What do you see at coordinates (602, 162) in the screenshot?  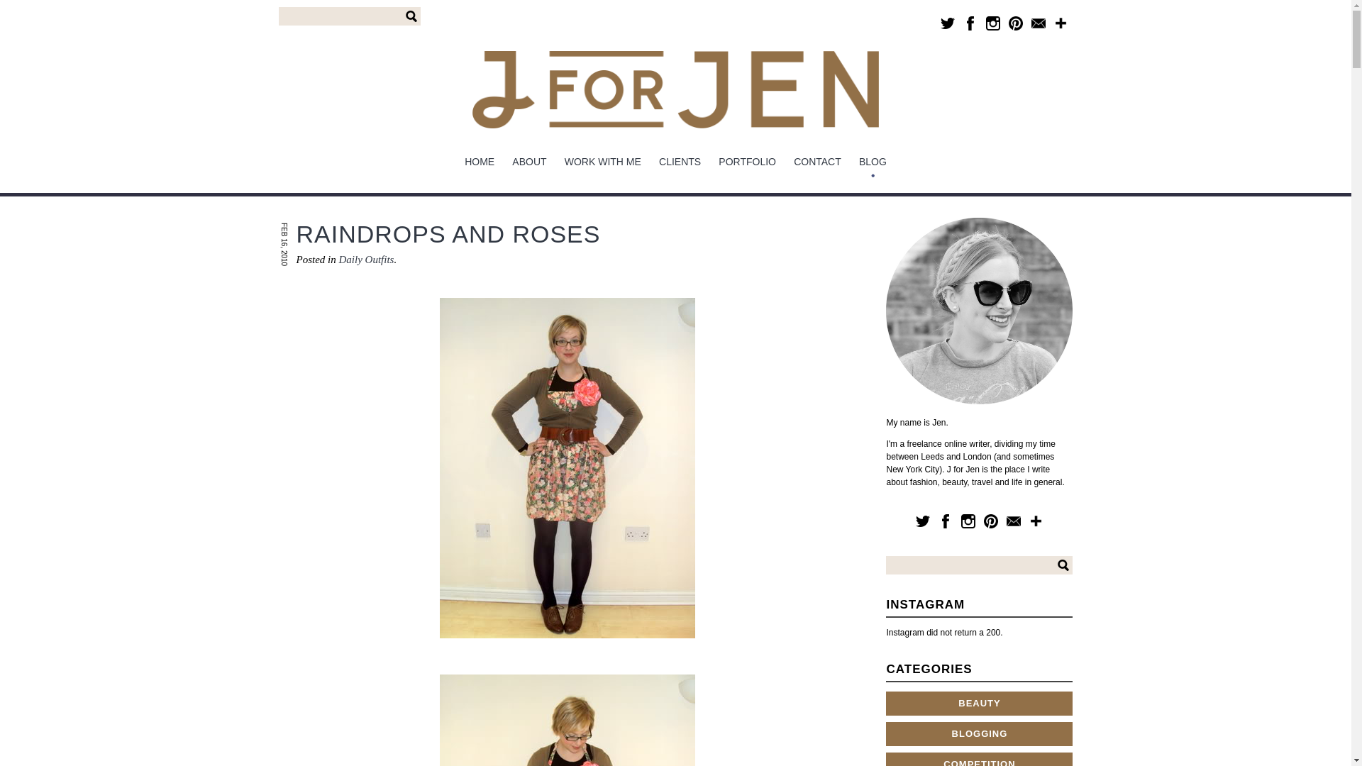 I see `WORK WITH ME` at bounding box center [602, 162].